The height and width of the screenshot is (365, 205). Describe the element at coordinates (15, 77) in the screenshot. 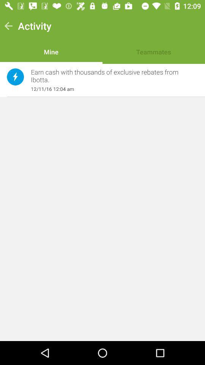

I see `turn off the item next to earn cash with item` at that location.